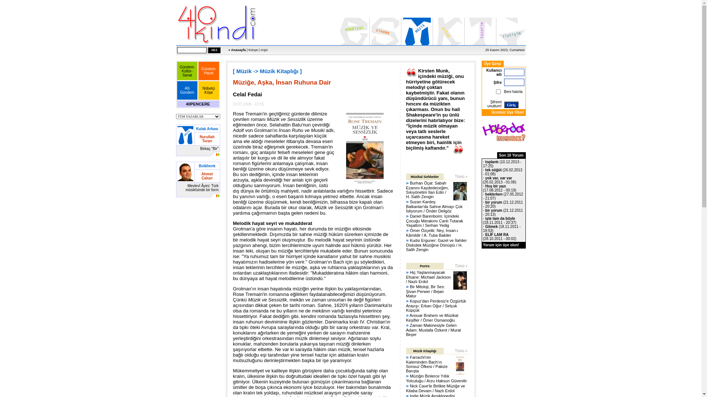 Image resolution: width=707 pixels, height=397 pixels. I want to click on Haberdar, so click(504, 132).